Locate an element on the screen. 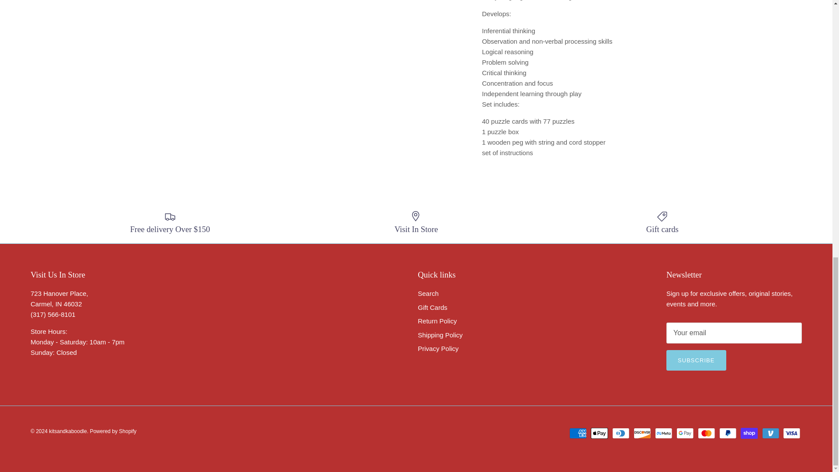 The width and height of the screenshot is (839, 472). Apple Pay is located at coordinates (600, 433).